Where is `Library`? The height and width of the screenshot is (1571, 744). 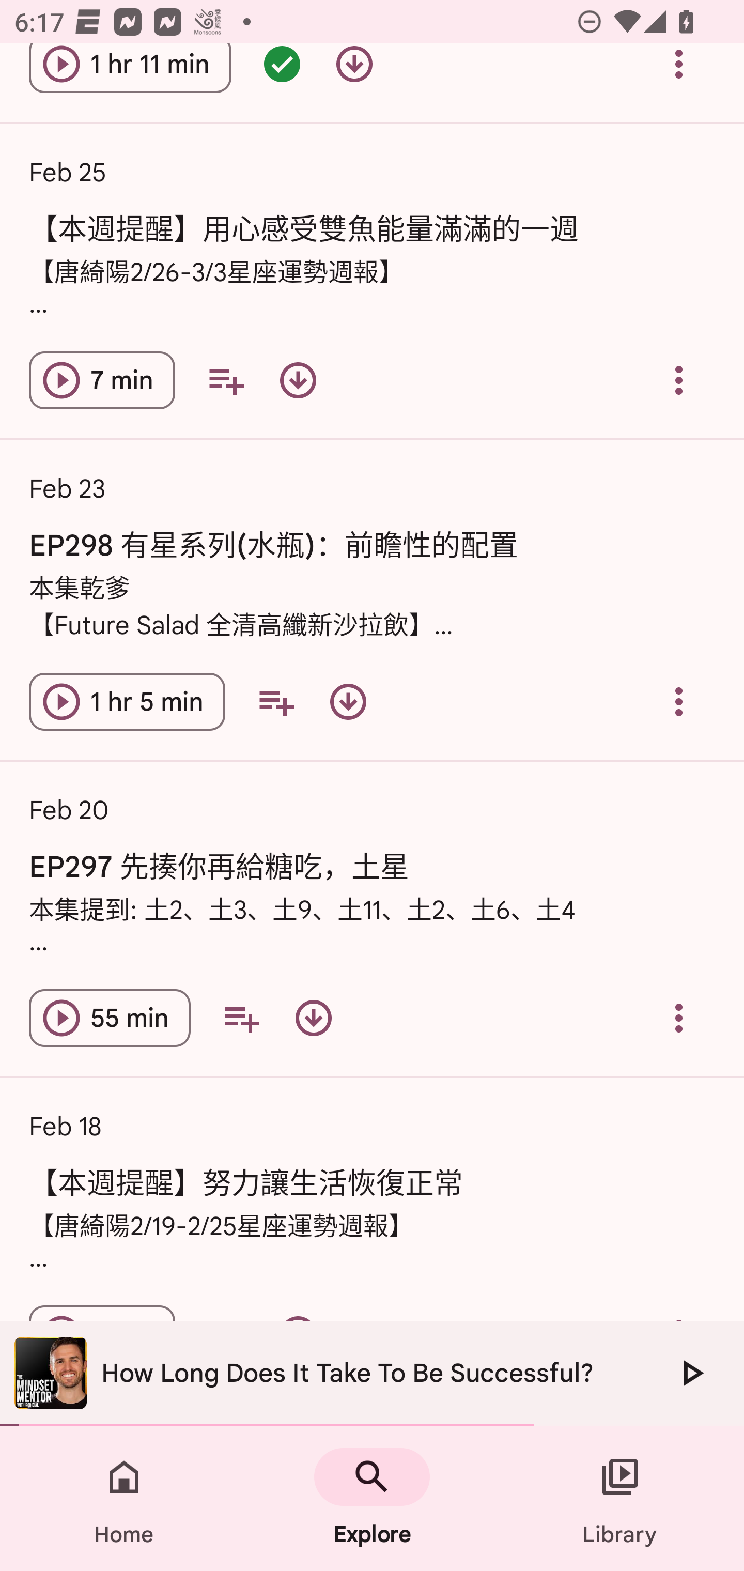
Library is located at coordinates (620, 1499).